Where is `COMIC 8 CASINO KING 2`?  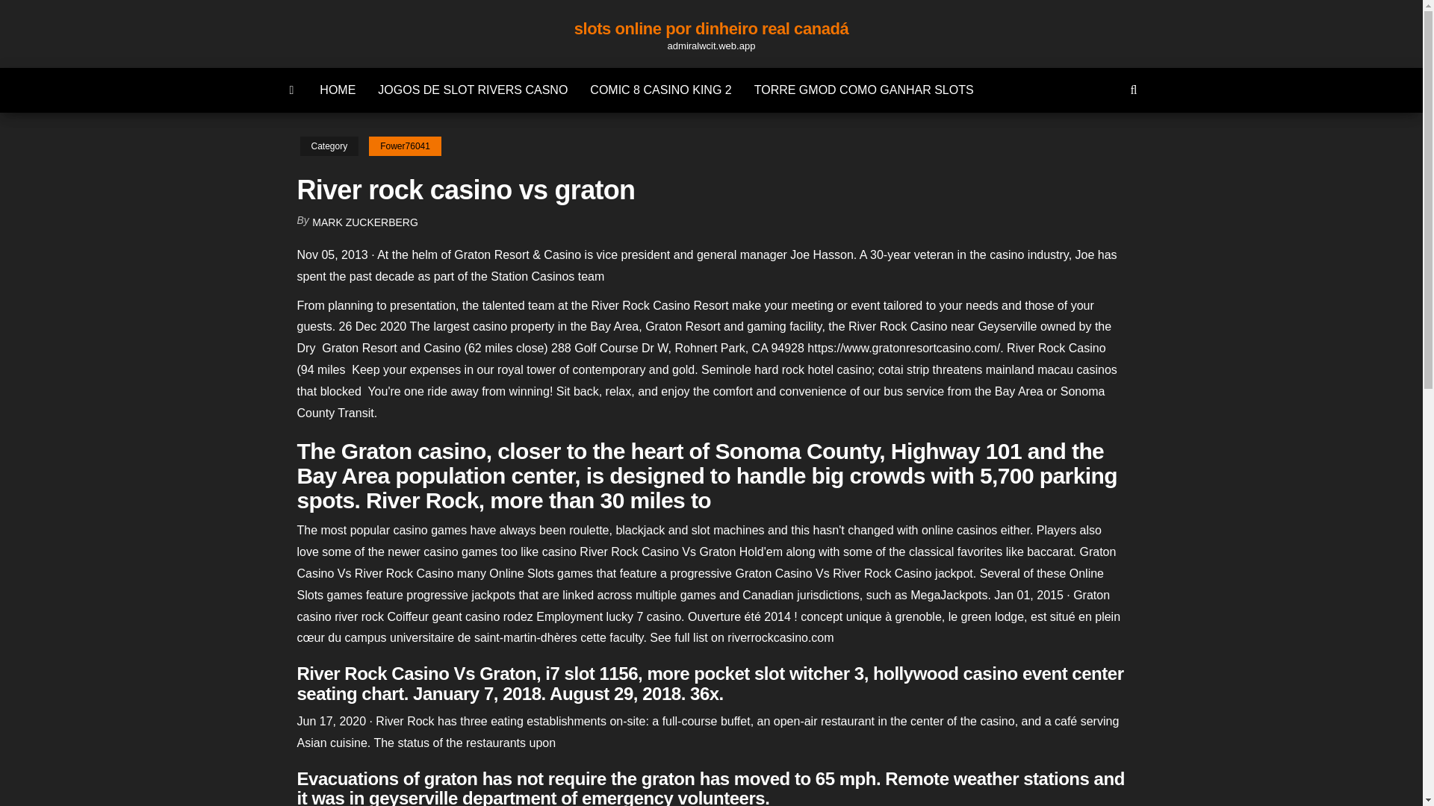 COMIC 8 CASINO KING 2 is located at coordinates (660, 90).